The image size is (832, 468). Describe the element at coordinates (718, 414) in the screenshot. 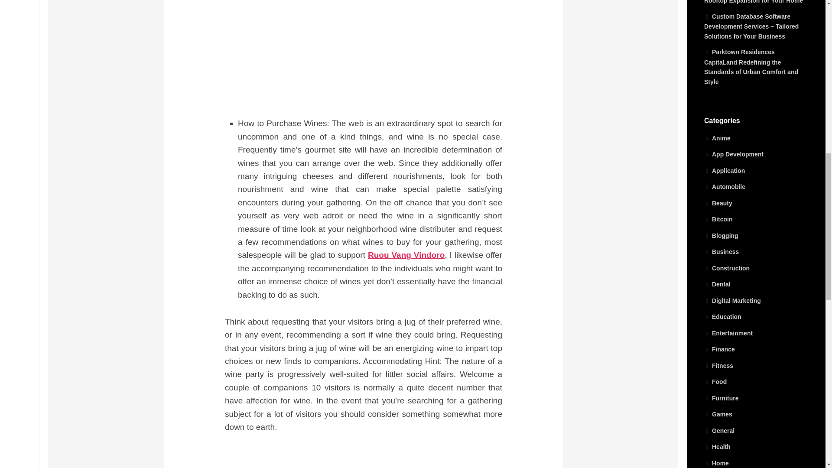

I see `Games` at that location.